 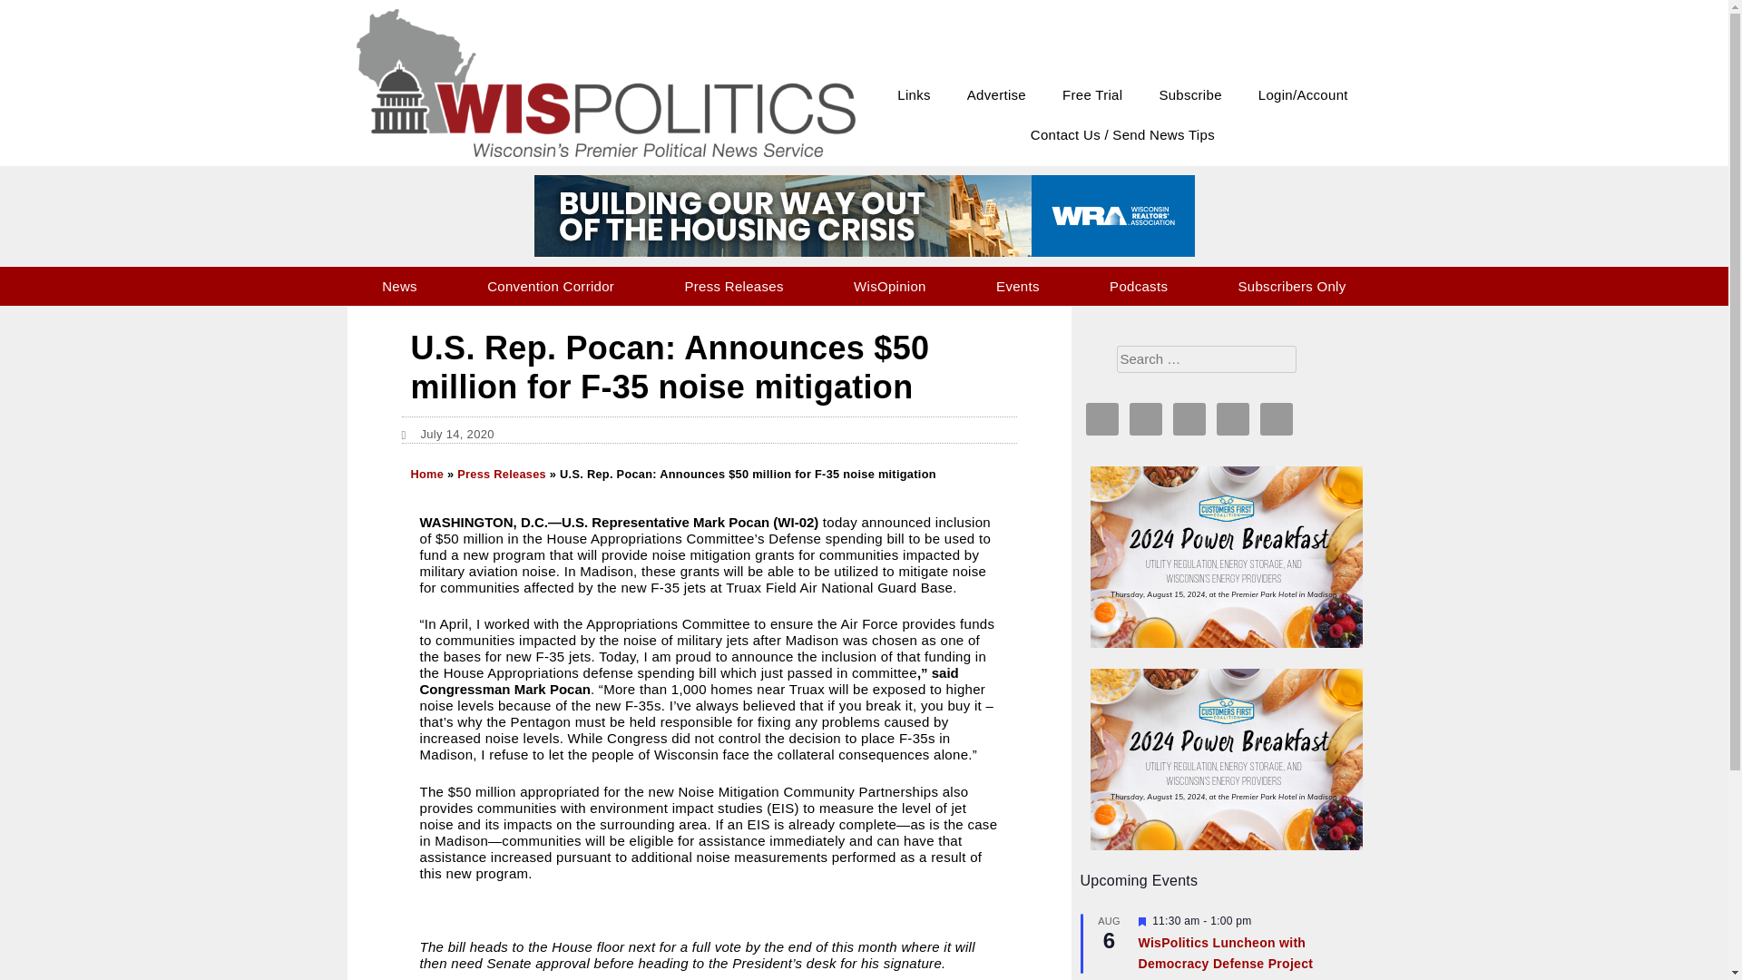 What do you see at coordinates (1025, 283) in the screenshot?
I see `Events` at bounding box center [1025, 283].